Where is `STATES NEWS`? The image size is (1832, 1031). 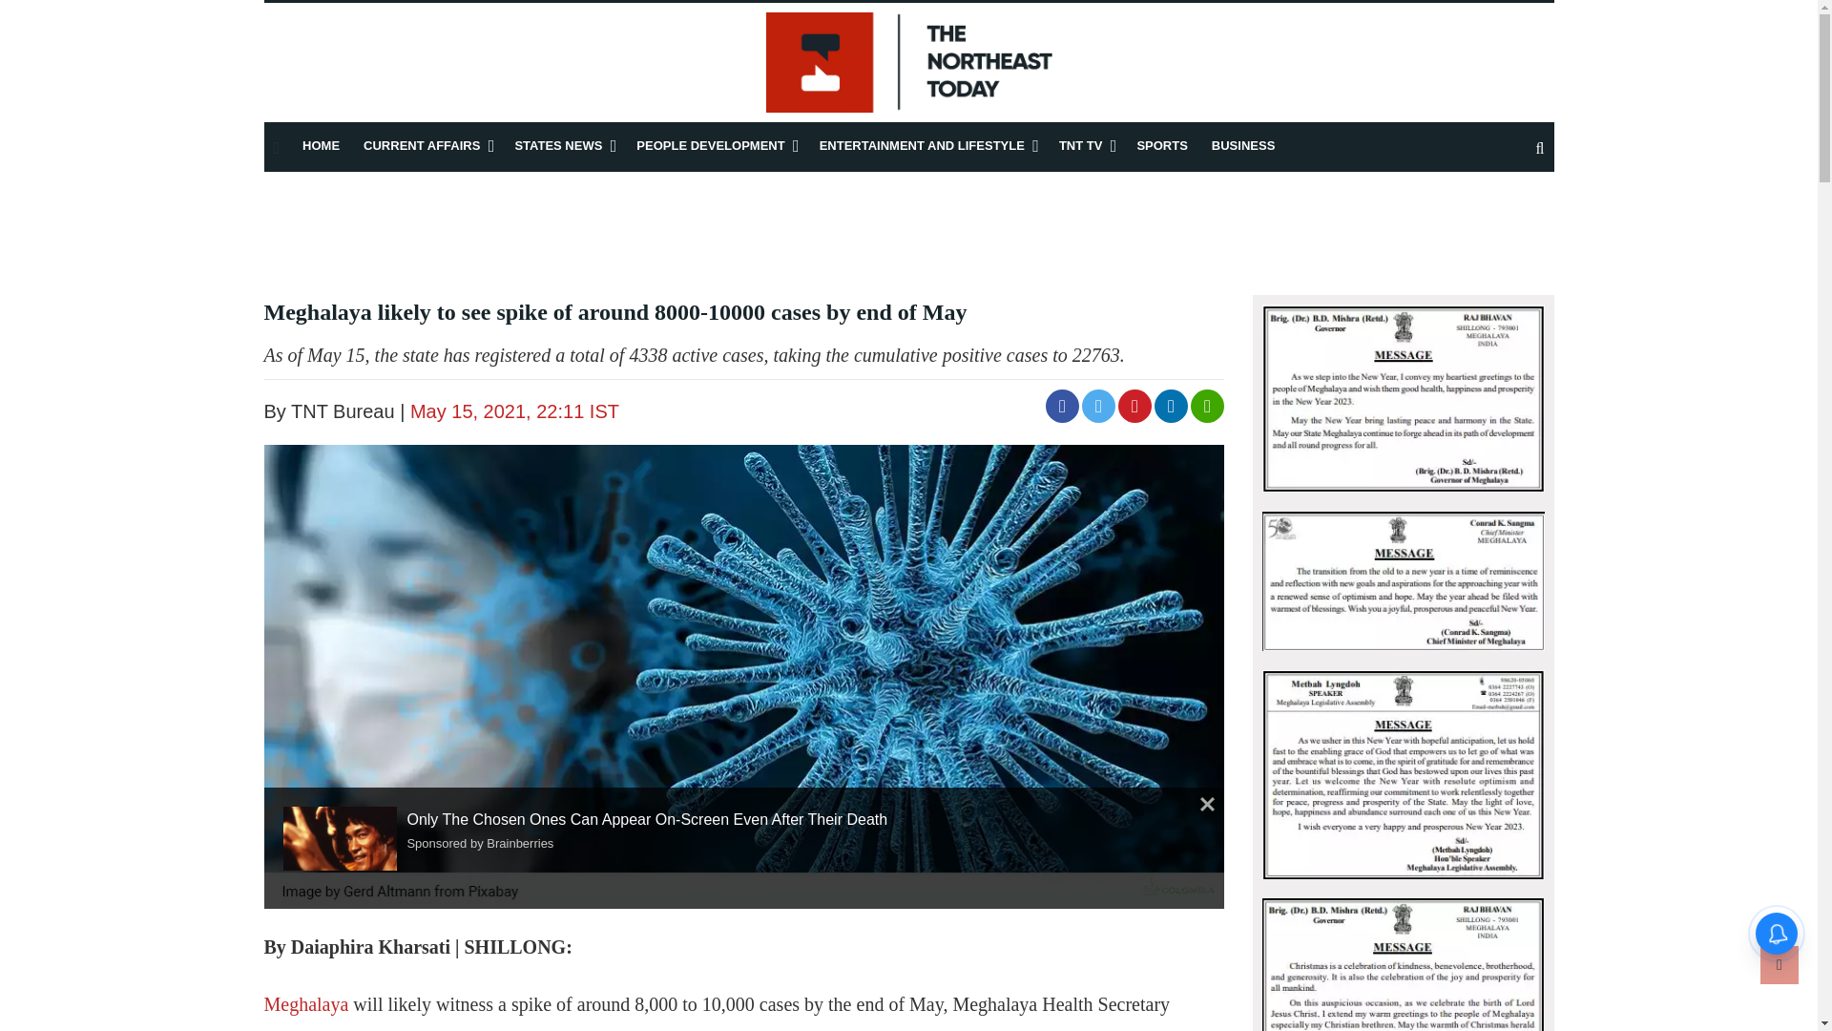
STATES NEWS is located at coordinates (558, 145).